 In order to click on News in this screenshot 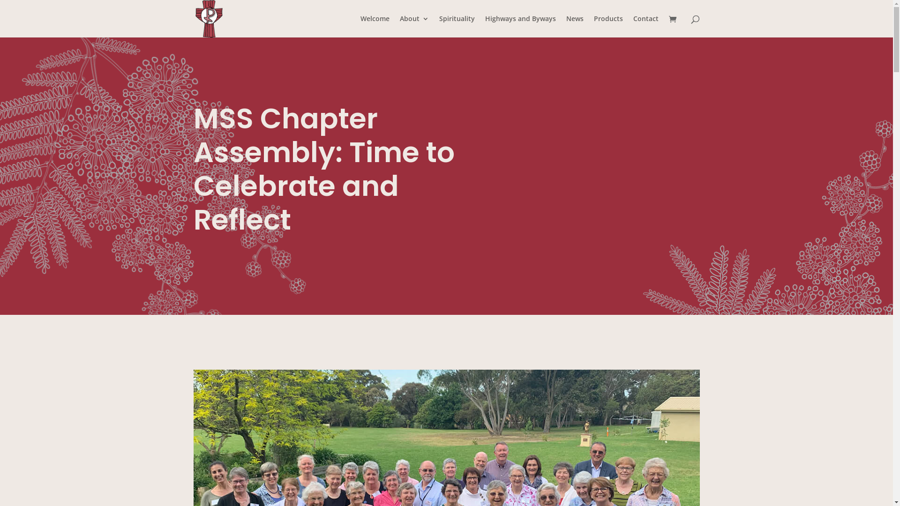, I will do `click(575, 26)`.